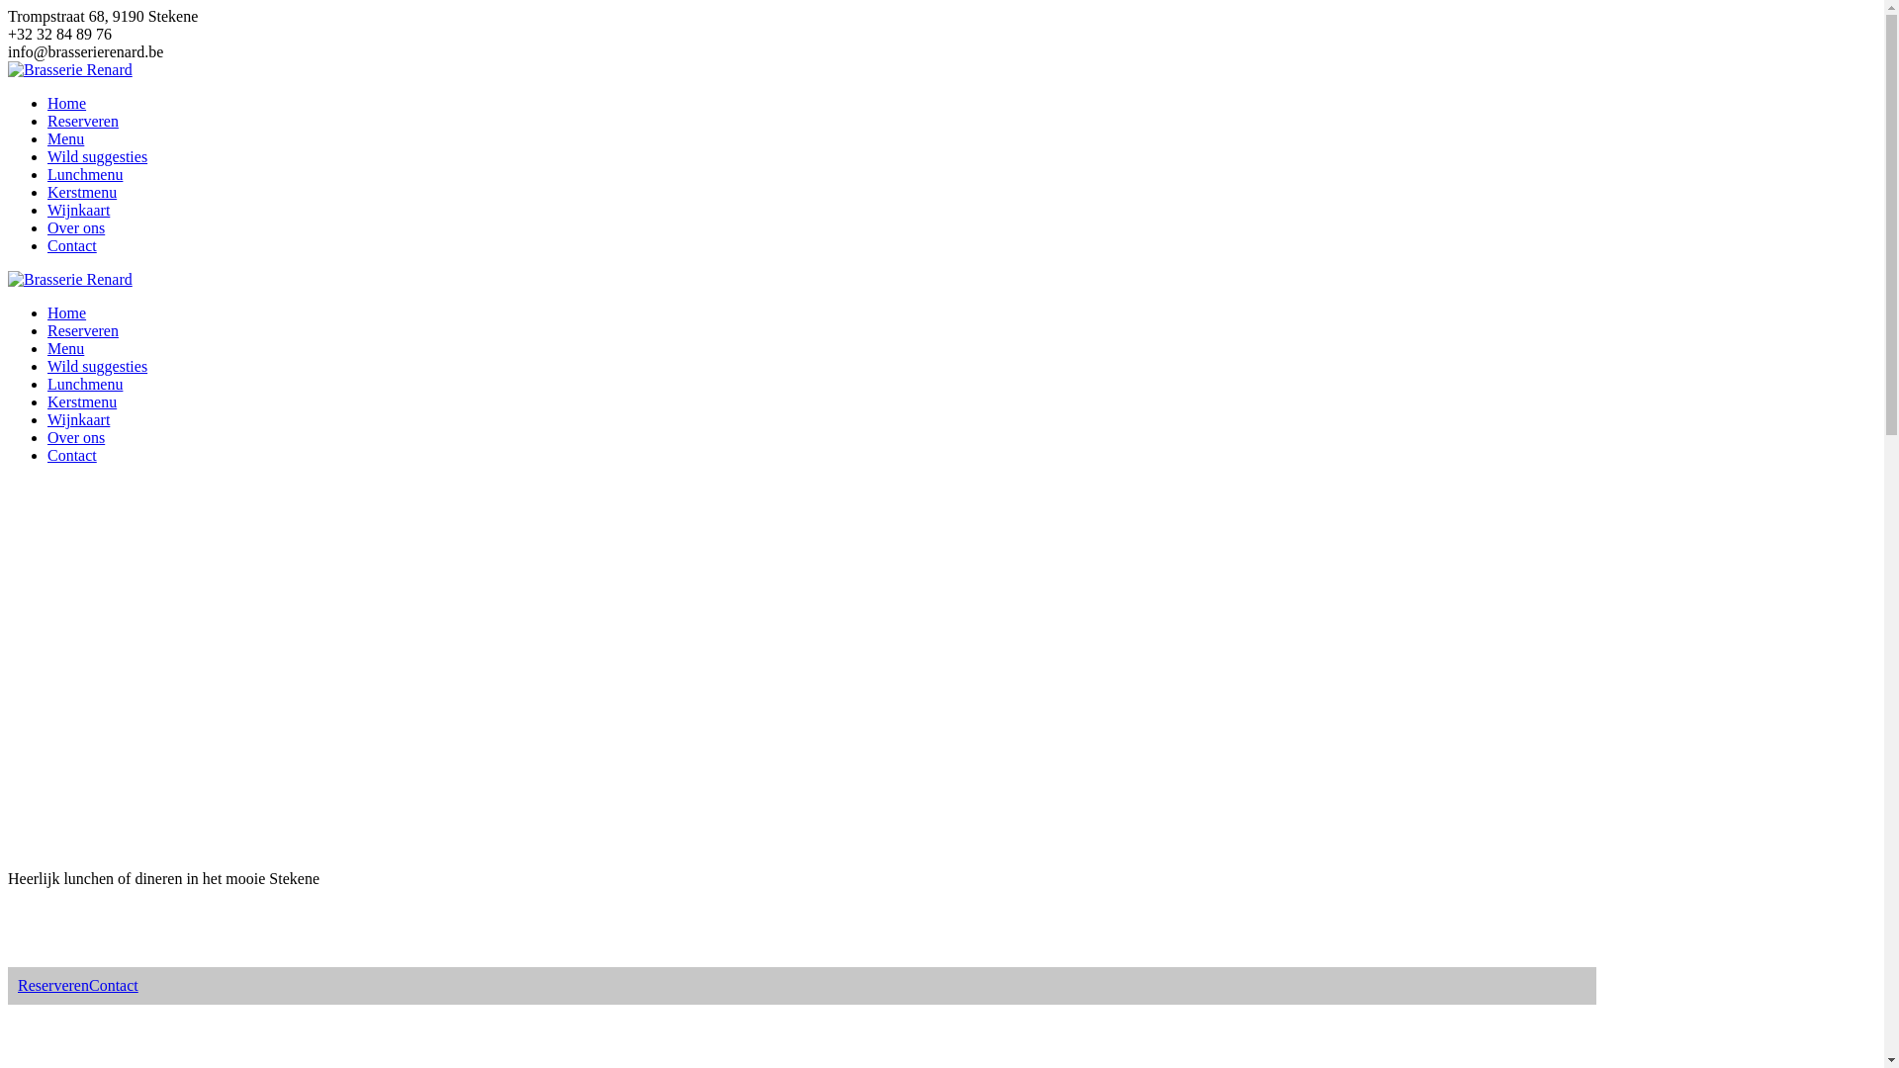 The width and height of the screenshot is (1899, 1068). Describe the element at coordinates (65, 138) in the screenshot. I see `Menu` at that location.